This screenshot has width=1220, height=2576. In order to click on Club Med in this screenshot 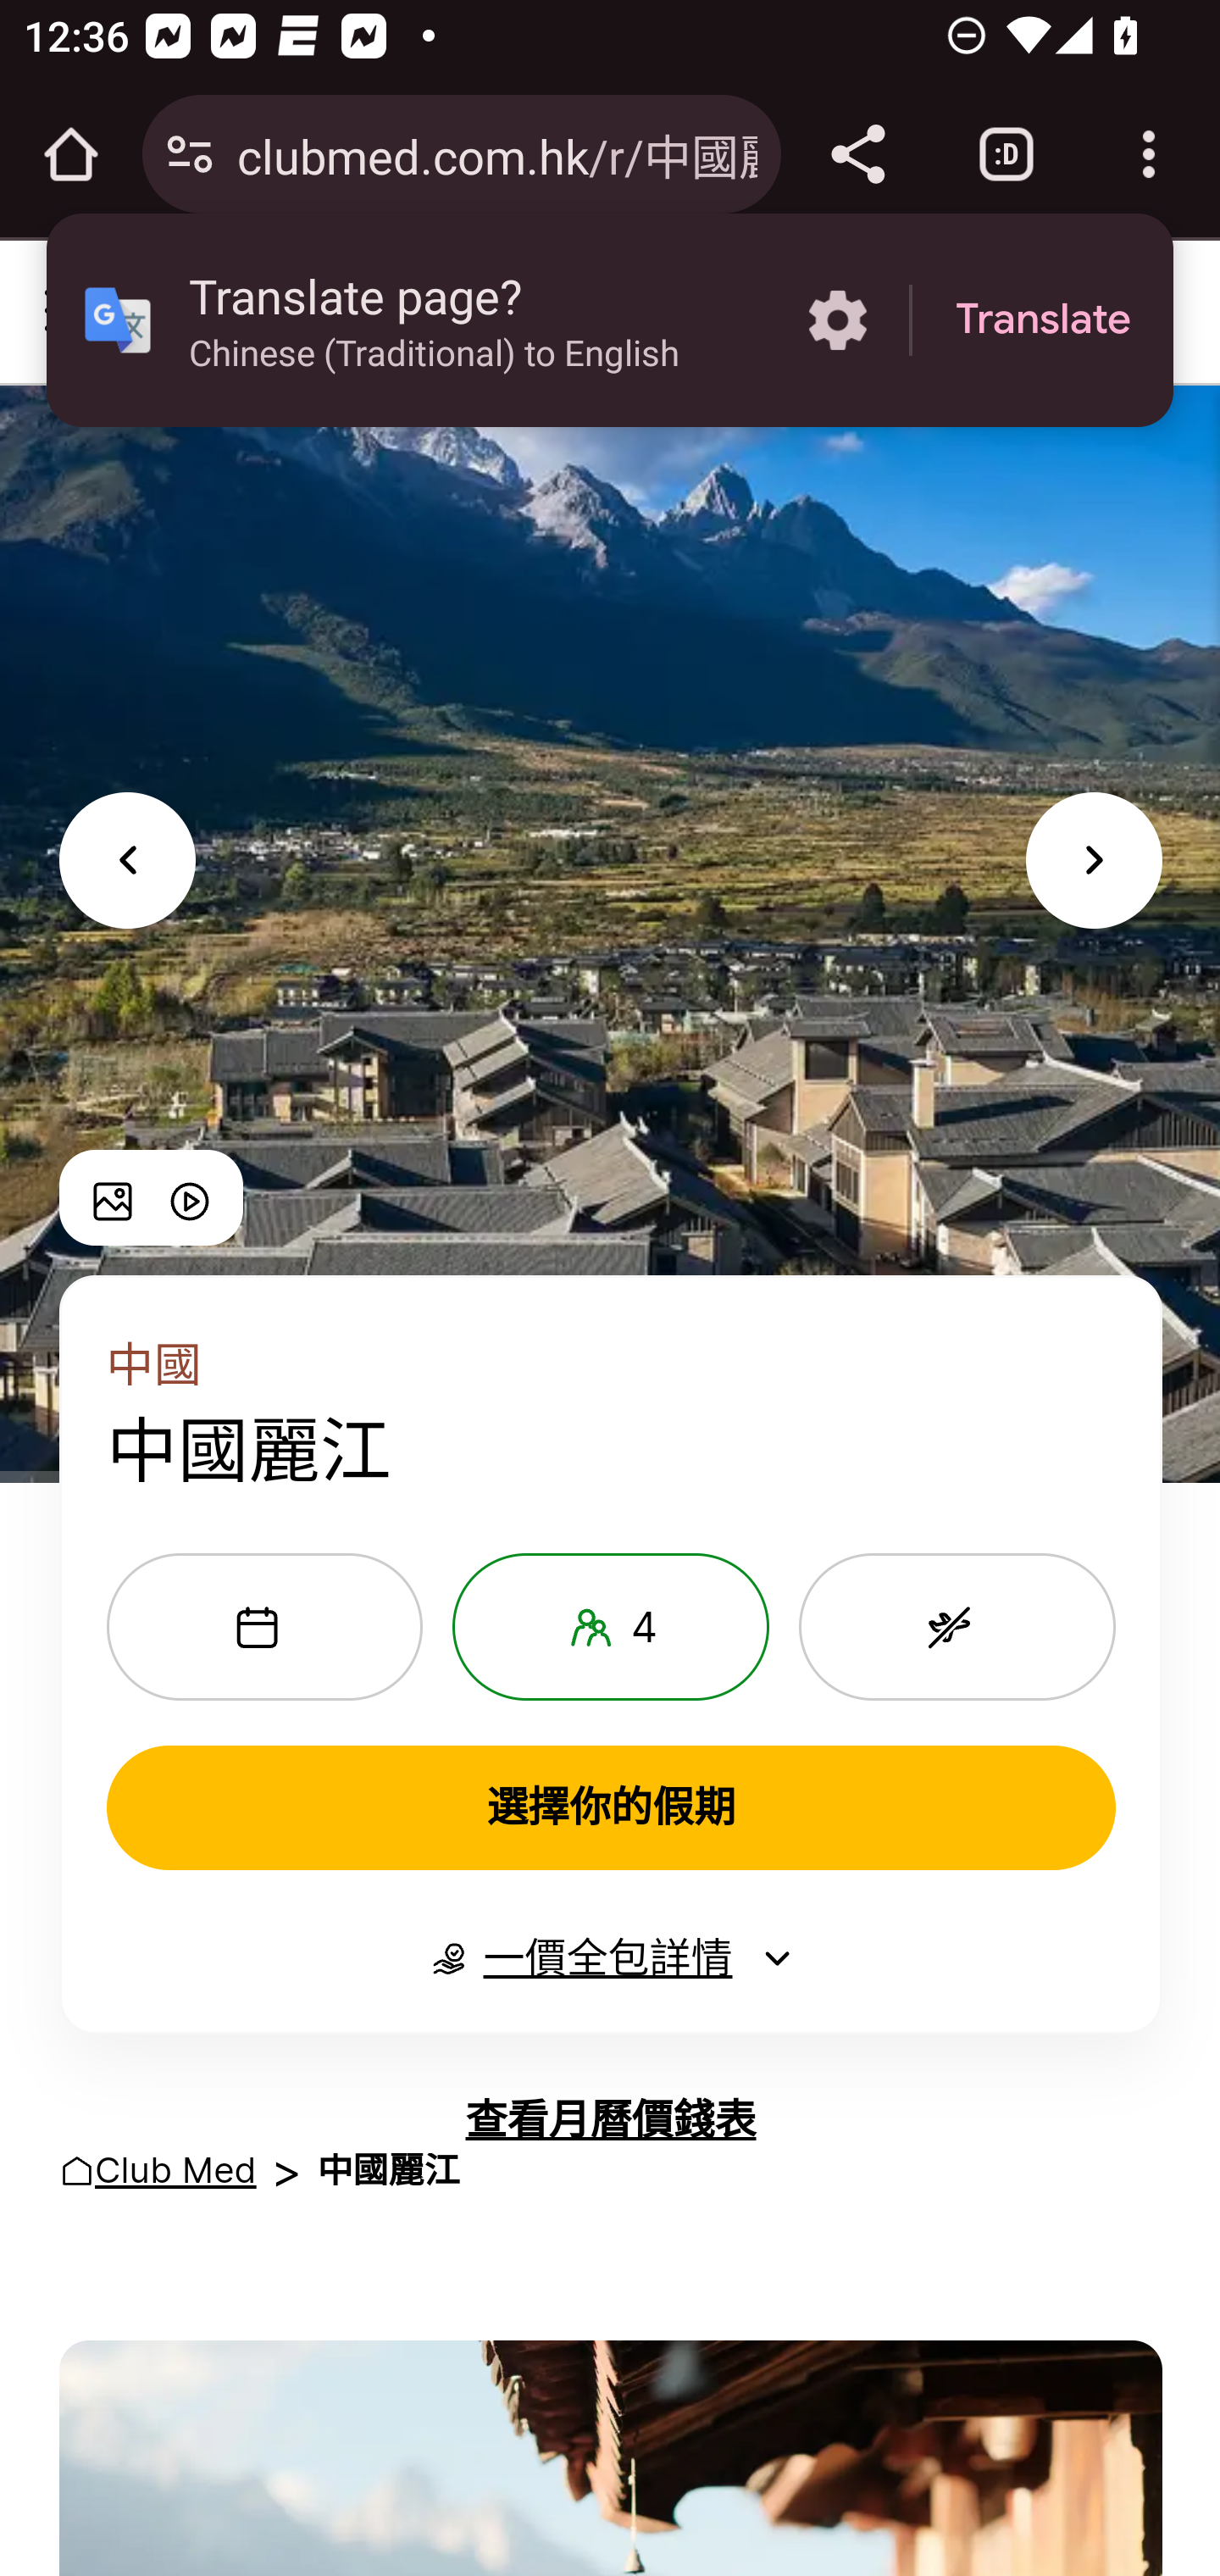, I will do `click(176, 2173)`.